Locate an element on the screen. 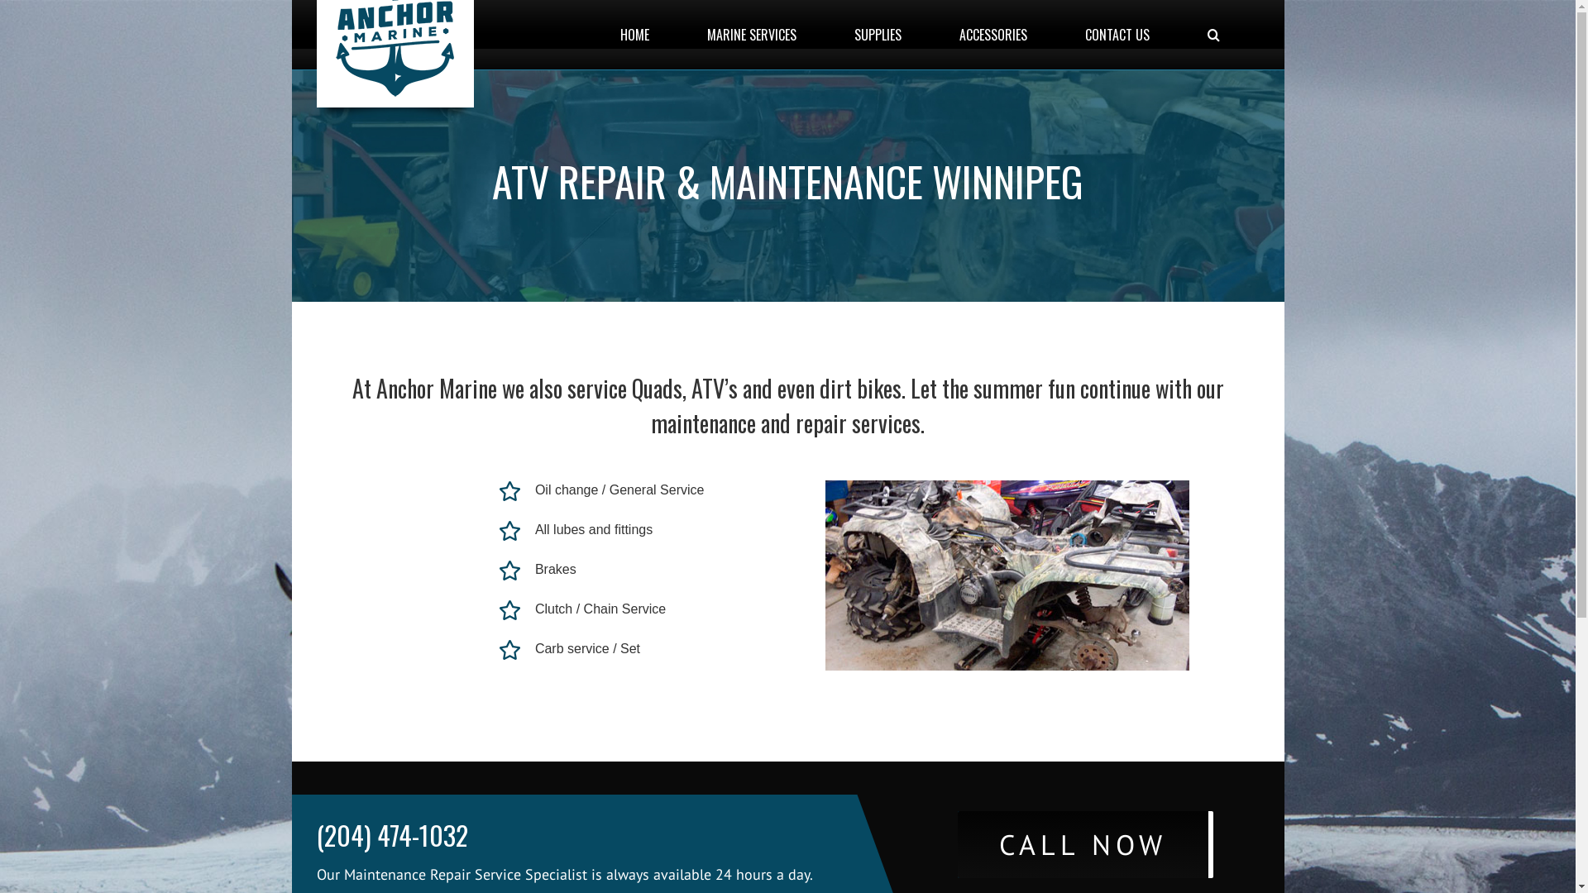  CALL NOW is located at coordinates (1085, 845).